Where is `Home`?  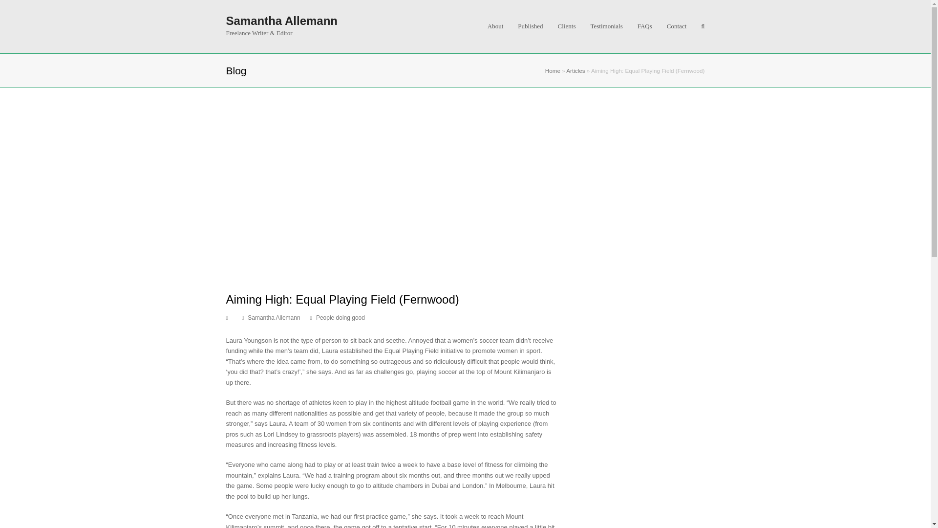
Home is located at coordinates (552, 70).